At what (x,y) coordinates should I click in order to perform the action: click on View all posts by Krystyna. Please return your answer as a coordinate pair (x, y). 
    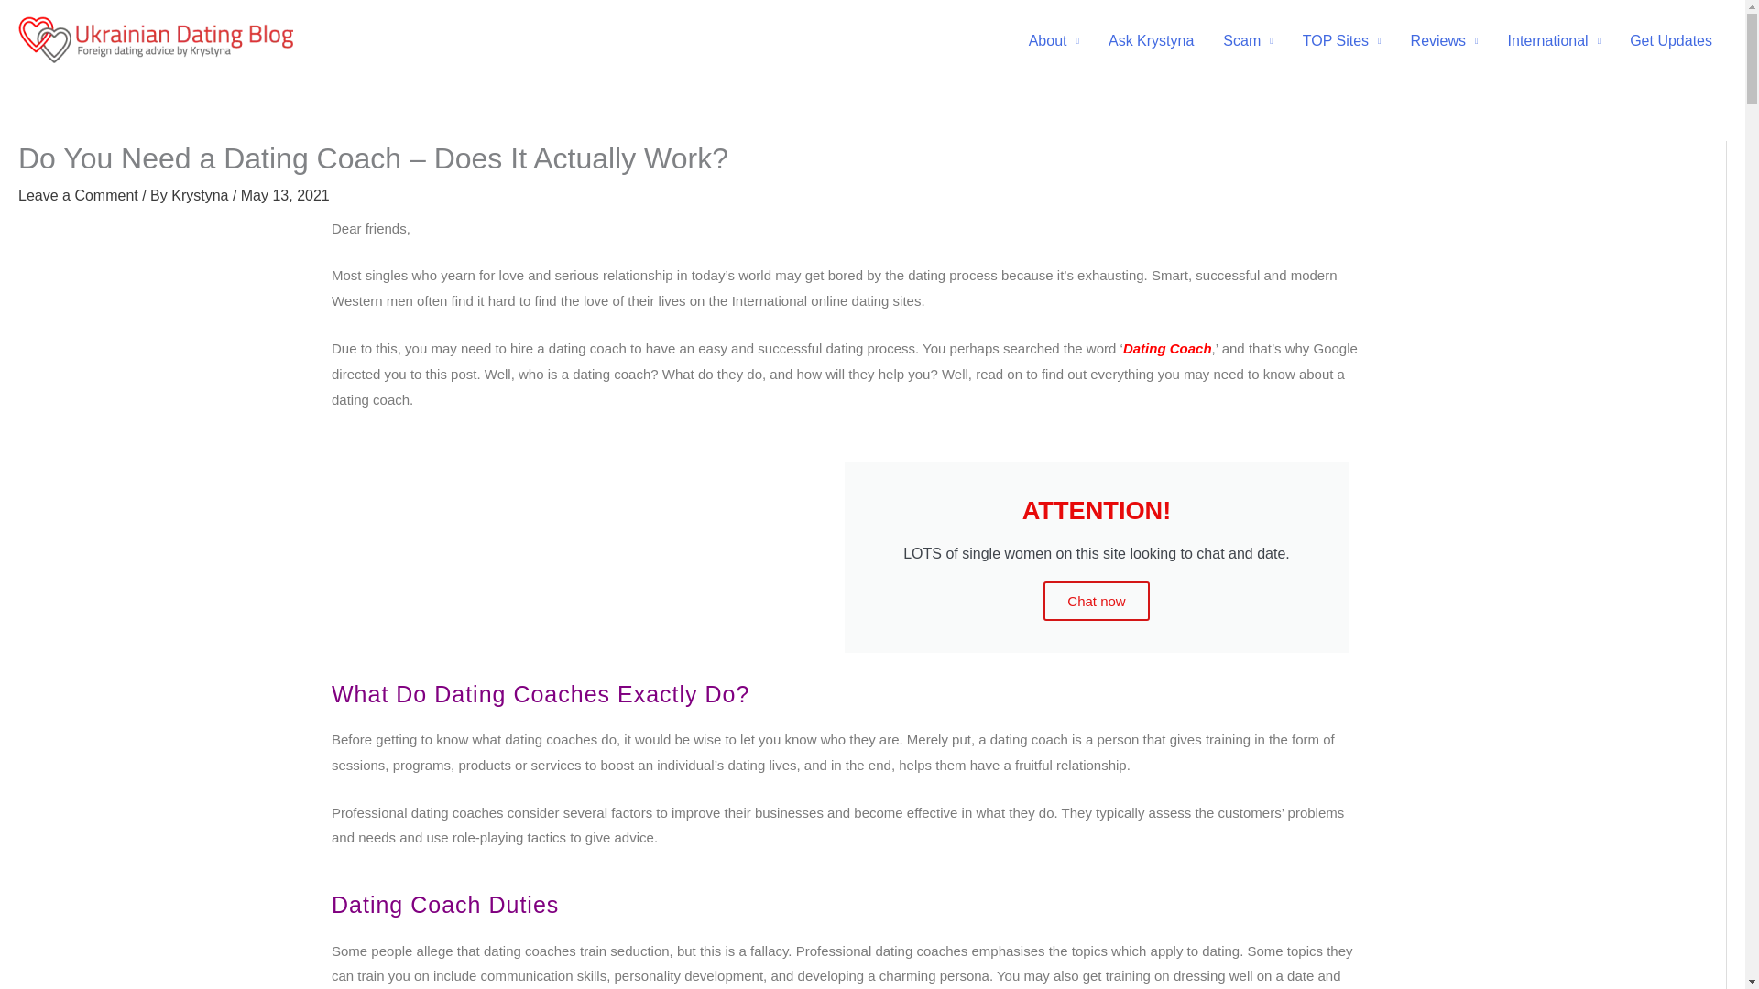
    Looking at the image, I should click on (202, 196).